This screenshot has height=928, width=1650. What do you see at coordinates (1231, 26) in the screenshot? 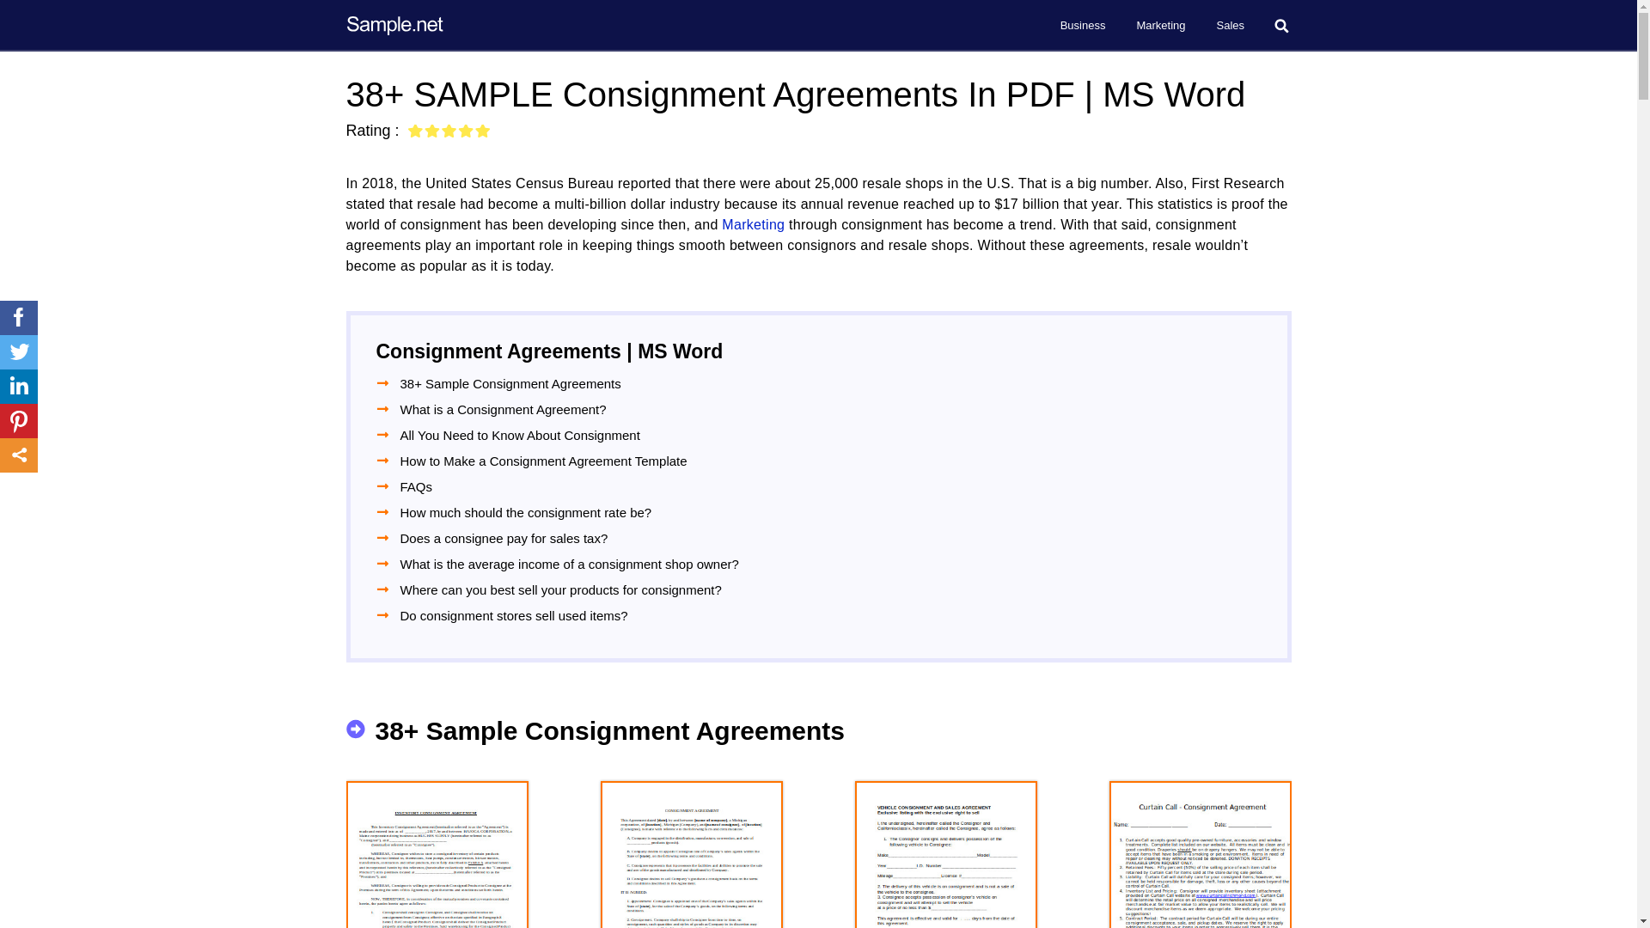
I see `Sales` at bounding box center [1231, 26].